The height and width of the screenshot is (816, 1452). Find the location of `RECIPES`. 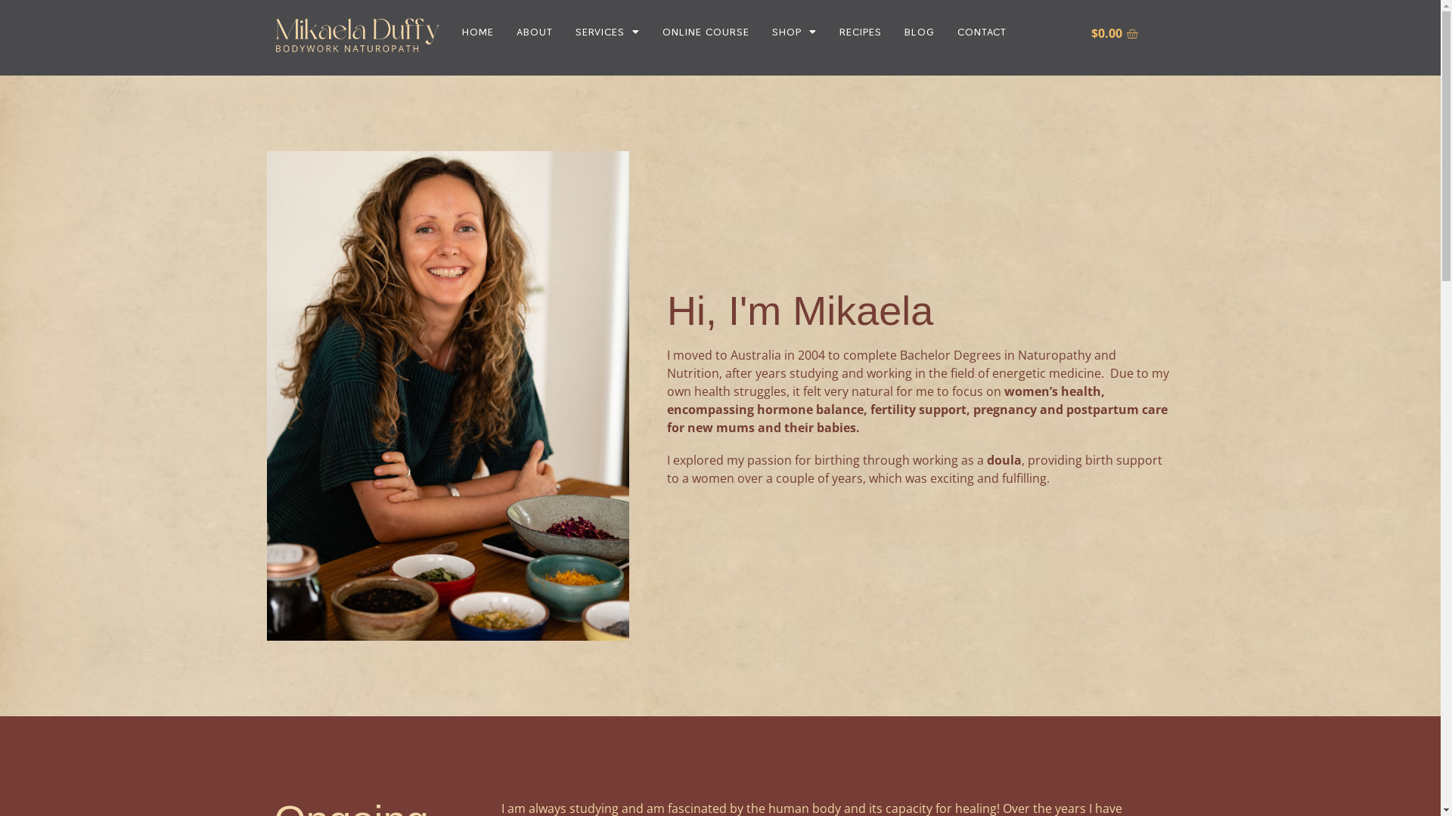

RECIPES is located at coordinates (861, 32).